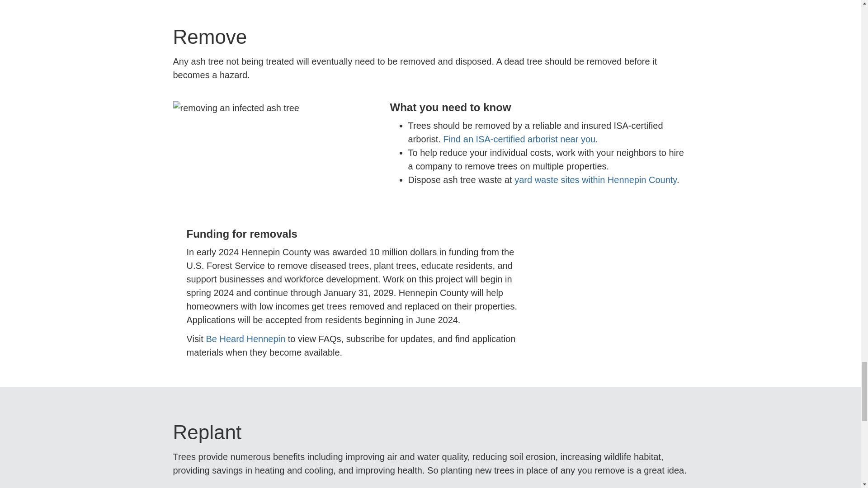  What do you see at coordinates (519, 139) in the screenshot?
I see `Find an ISA-certified arborist near you` at bounding box center [519, 139].